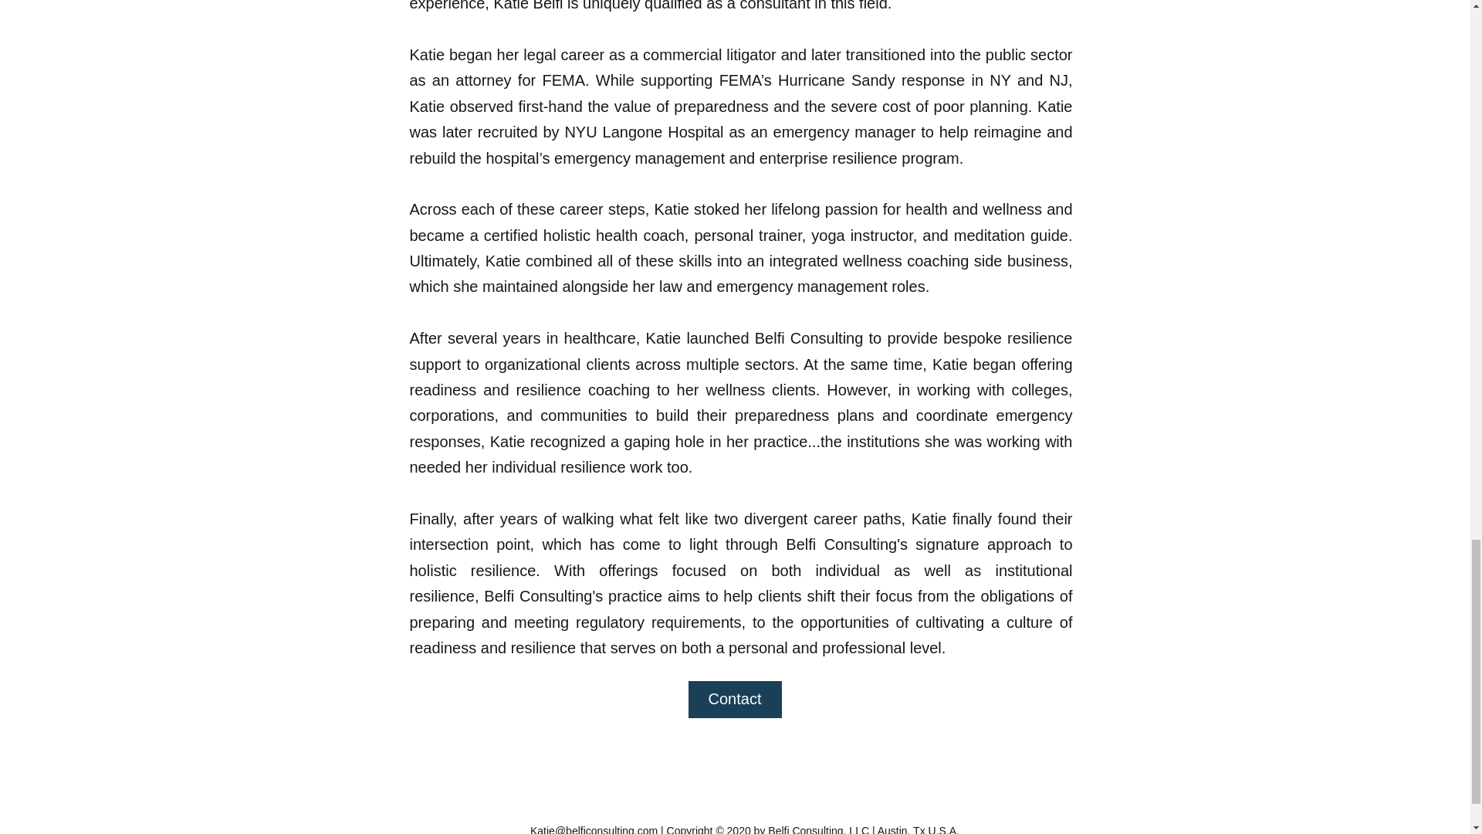 The image size is (1482, 834). I want to click on Contact, so click(735, 700).